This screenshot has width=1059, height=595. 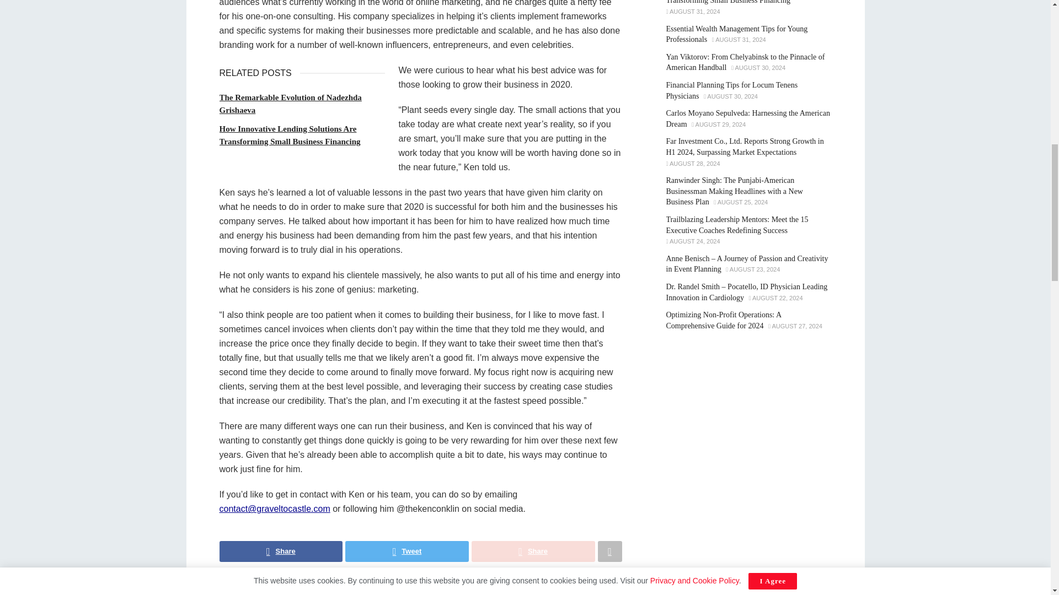 What do you see at coordinates (290, 104) in the screenshot?
I see `The Remarkable Evolution of Nadezhda Grishaeva` at bounding box center [290, 104].